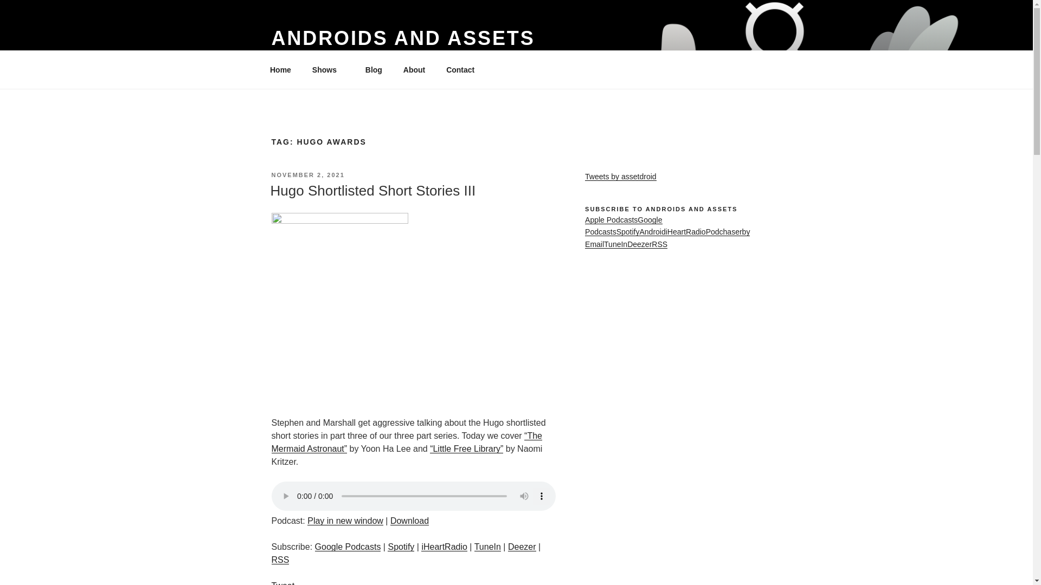  I want to click on Blog, so click(373, 69).